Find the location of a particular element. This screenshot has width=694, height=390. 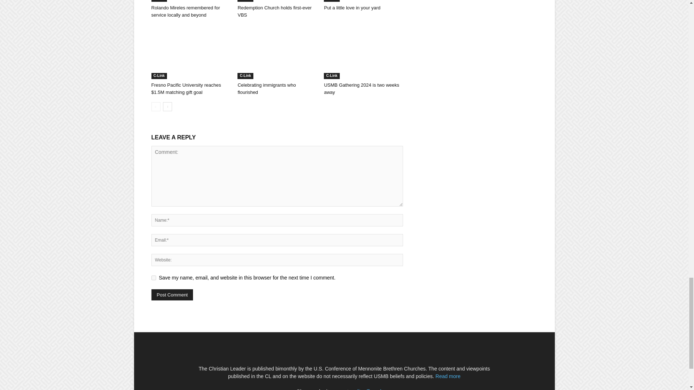

yes is located at coordinates (153, 278).